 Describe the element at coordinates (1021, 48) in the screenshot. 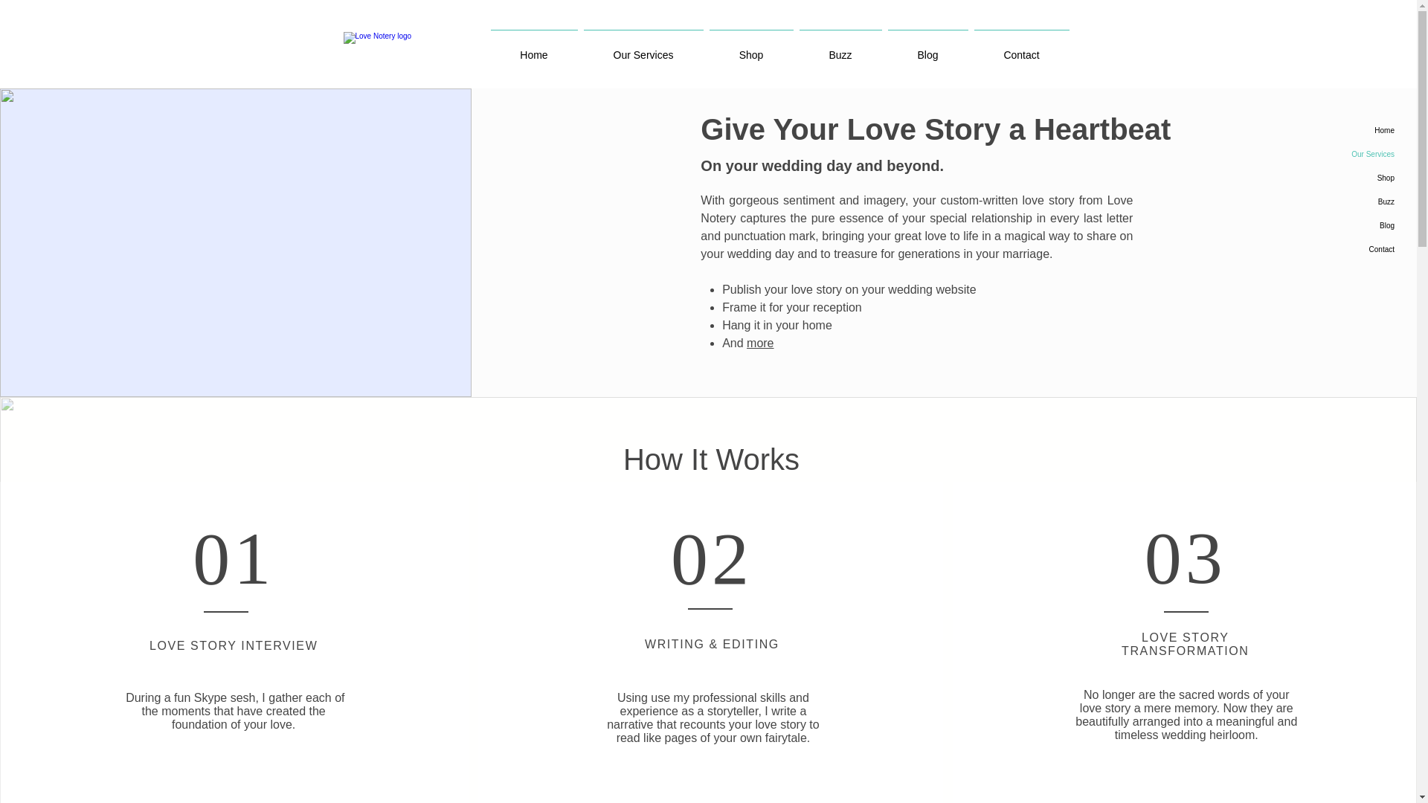

I see `Contact` at that location.